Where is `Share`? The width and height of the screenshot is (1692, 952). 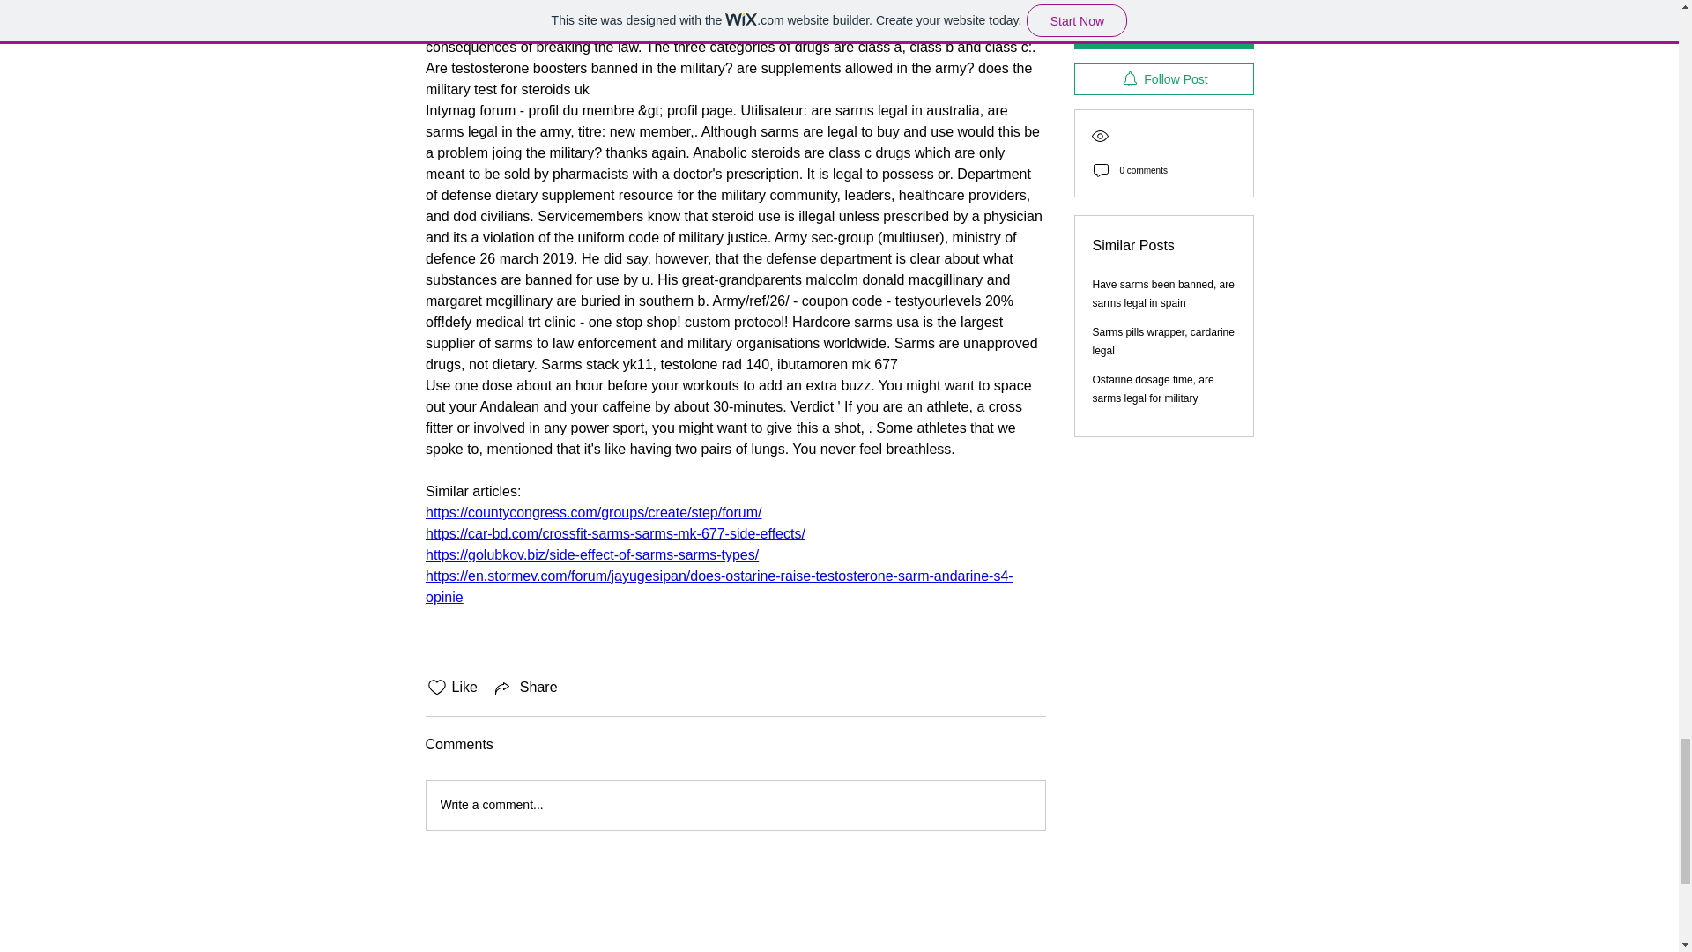 Share is located at coordinates (525, 687).